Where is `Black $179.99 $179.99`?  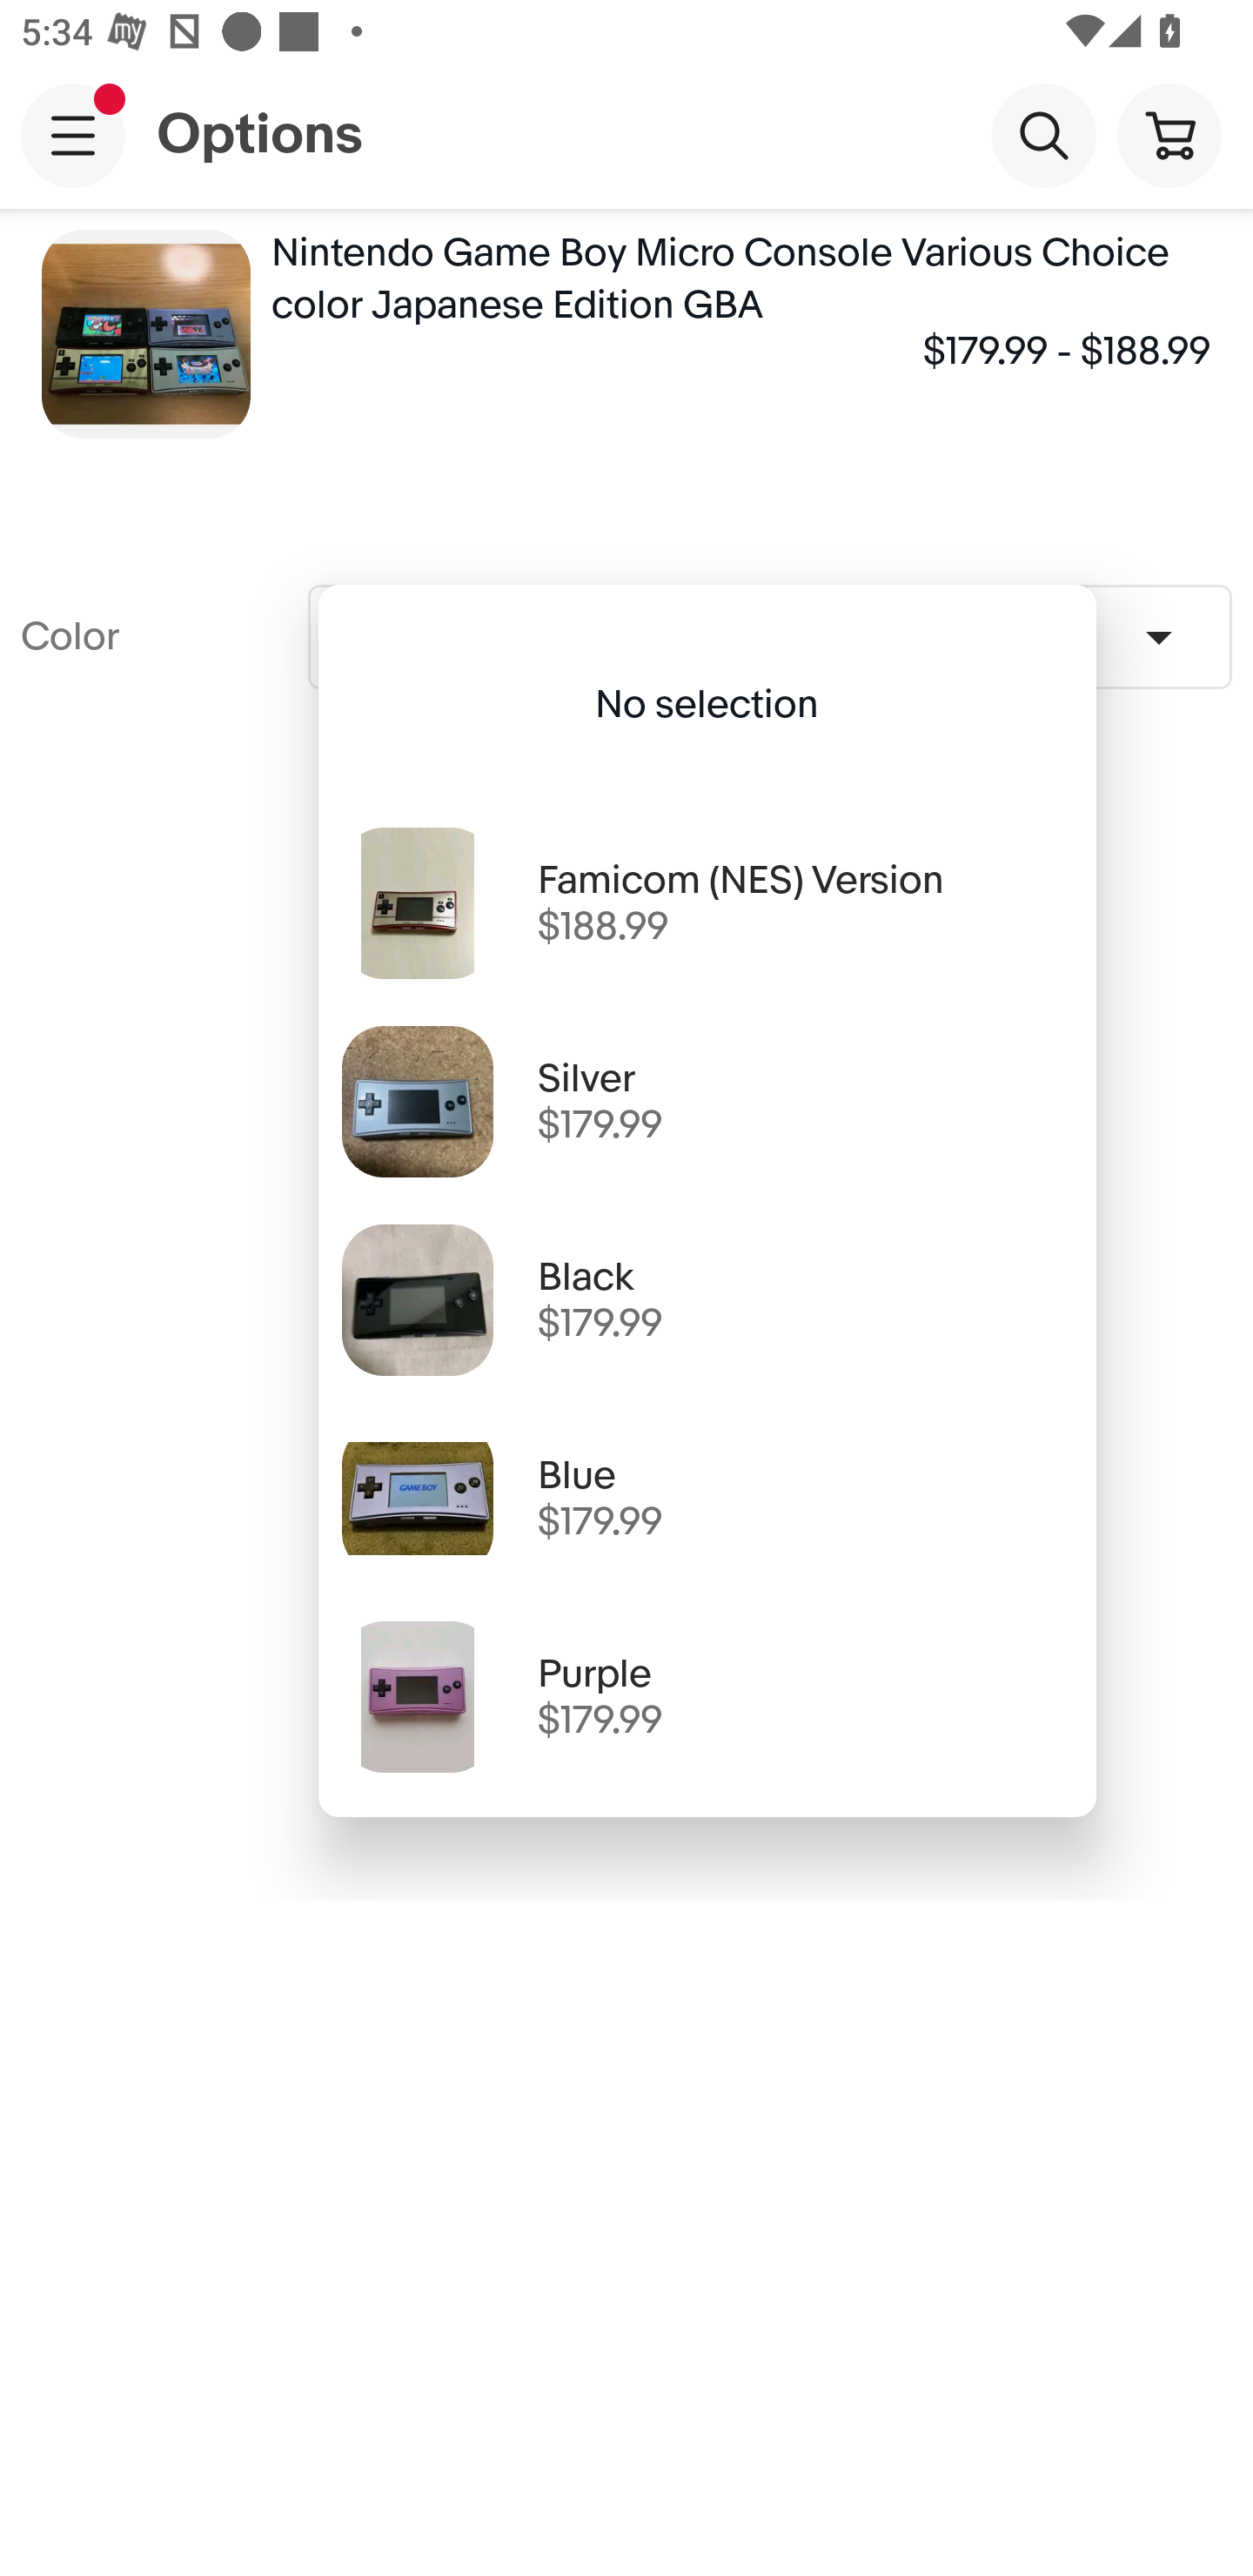
Black $179.99 $179.99 is located at coordinates (707, 1299).